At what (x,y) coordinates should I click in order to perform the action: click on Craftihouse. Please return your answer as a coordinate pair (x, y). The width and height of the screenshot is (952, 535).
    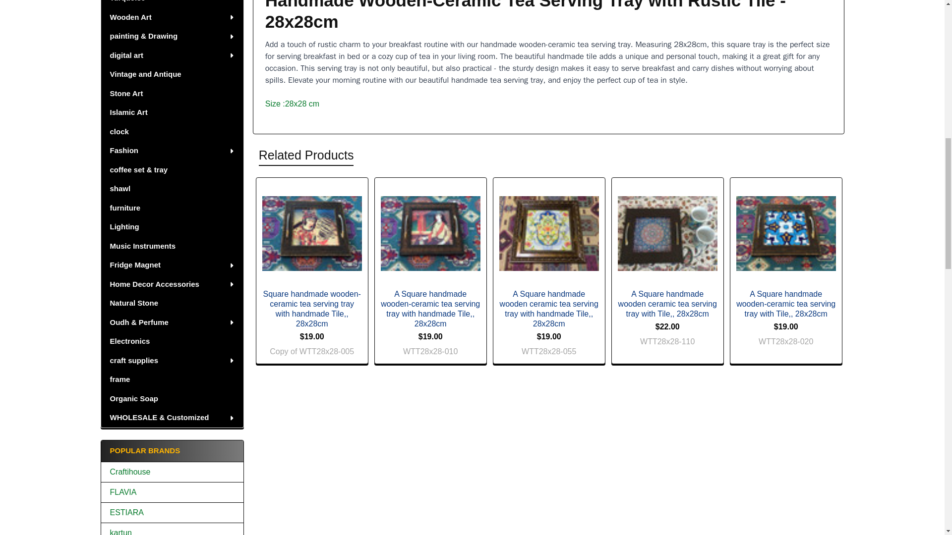
    Looking at the image, I should click on (172, 472).